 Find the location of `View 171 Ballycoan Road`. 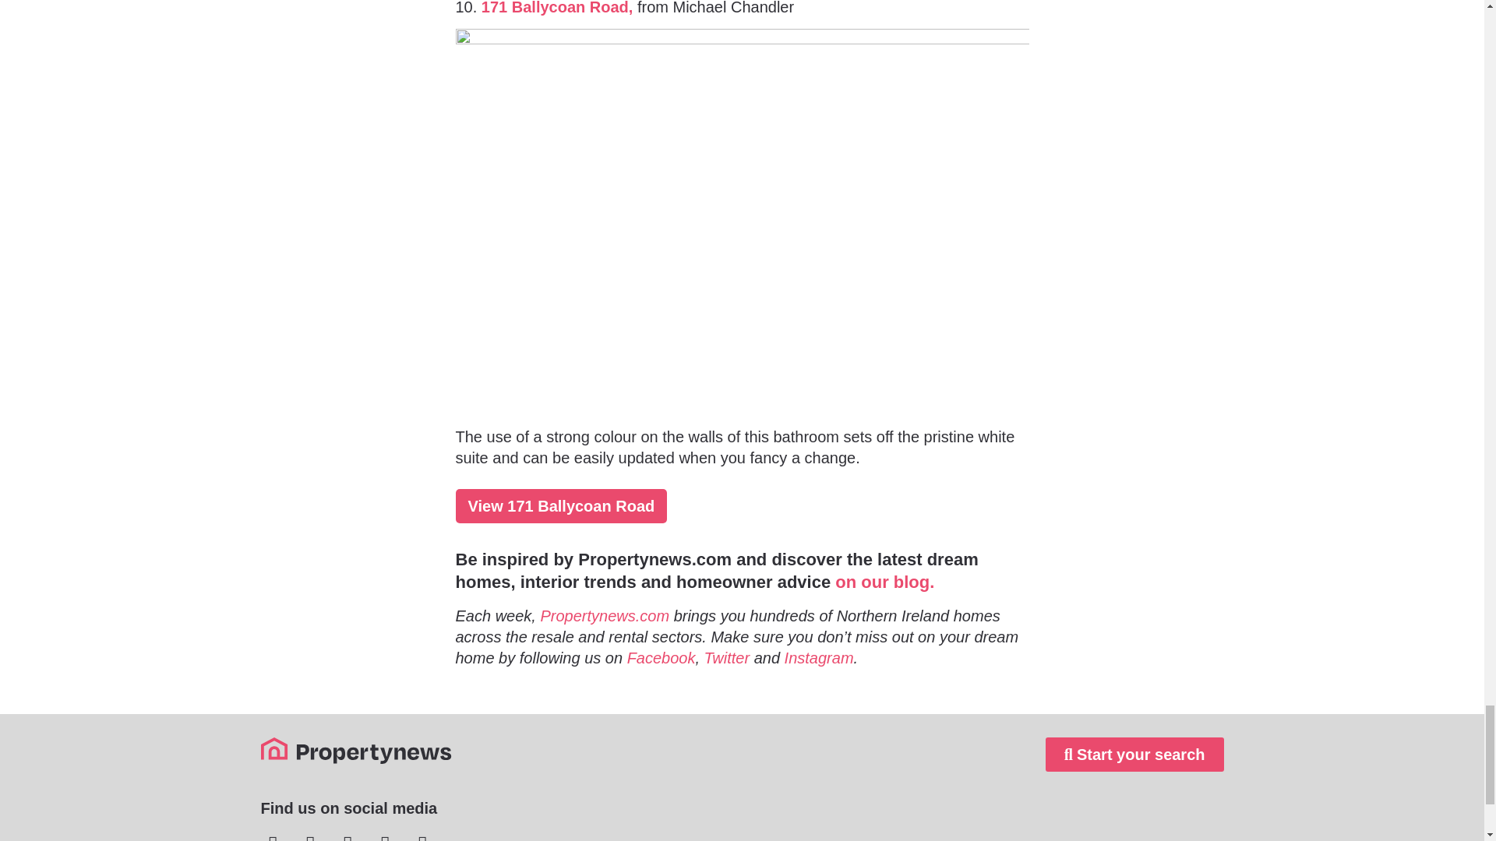

View 171 Ballycoan Road is located at coordinates (561, 505).